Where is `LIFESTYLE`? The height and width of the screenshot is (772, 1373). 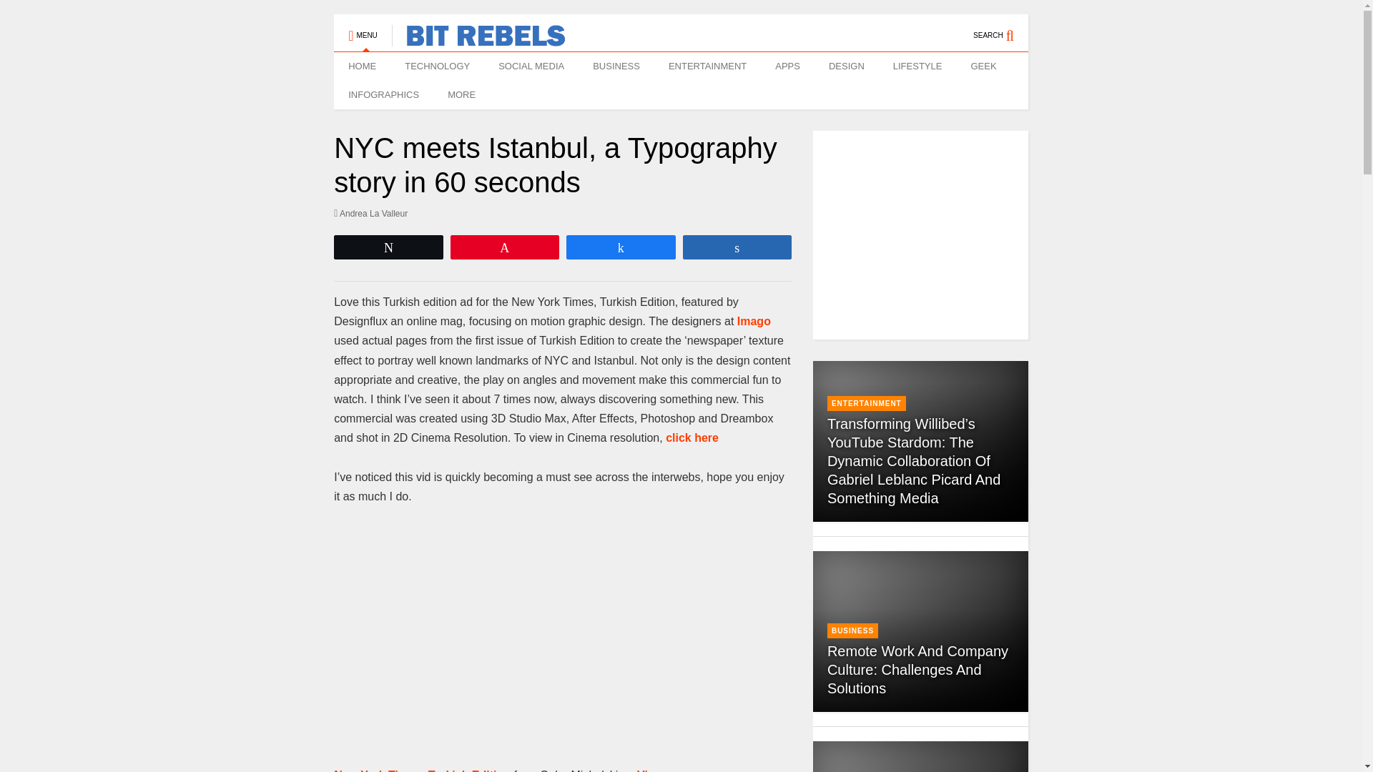
LIFESTYLE is located at coordinates (917, 66).